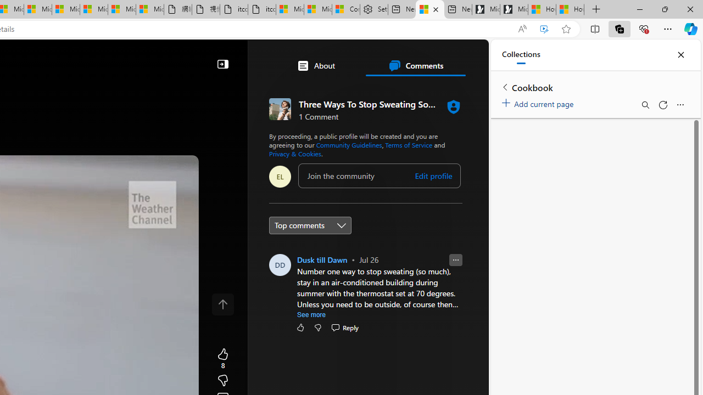  Describe the element at coordinates (89, 58) in the screenshot. I see `Open Copilot` at that location.